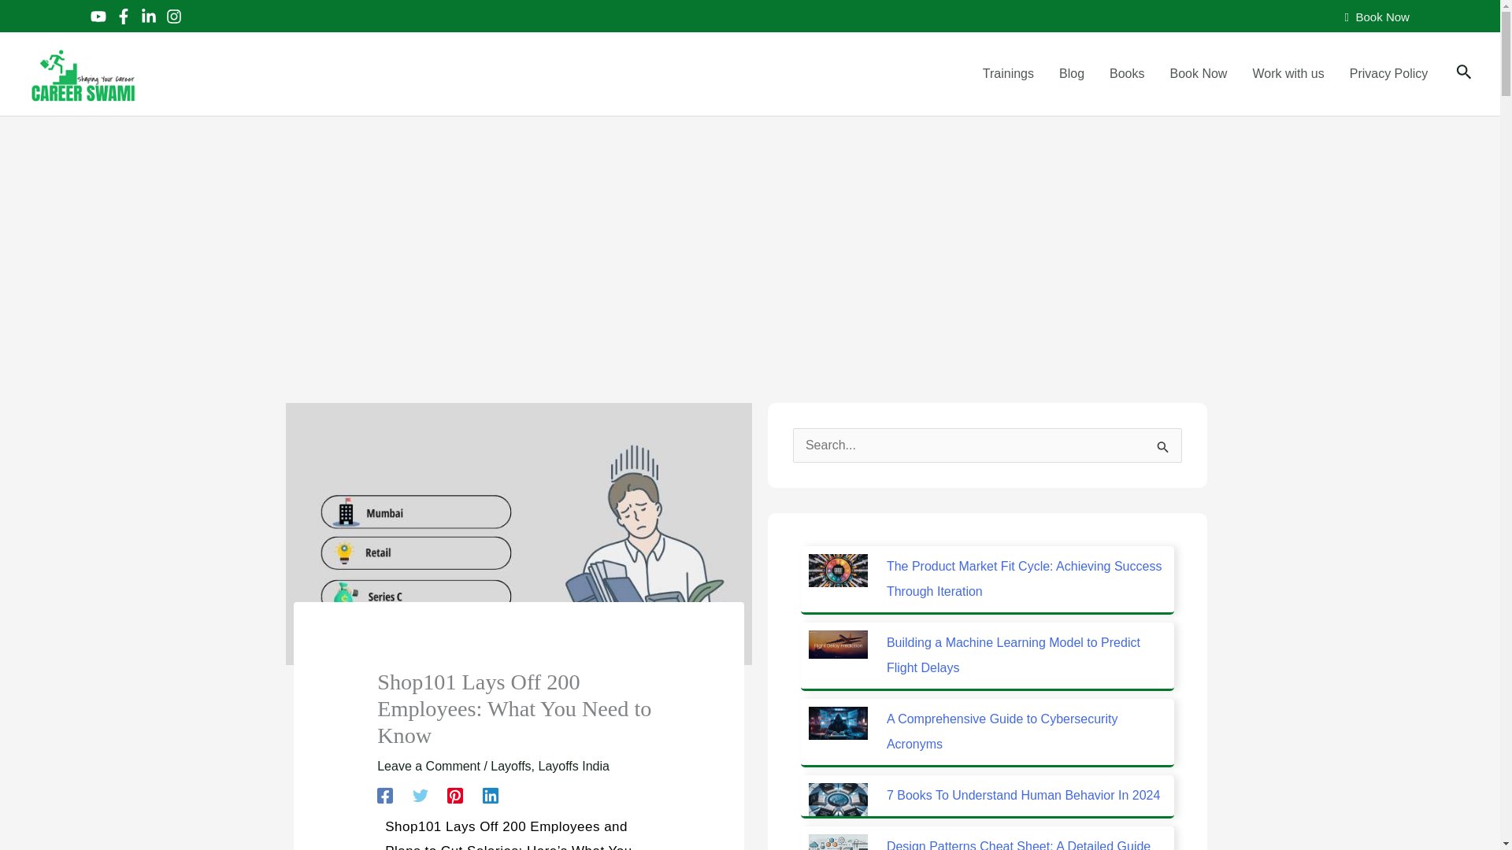 The height and width of the screenshot is (850, 1512). What do you see at coordinates (1071, 74) in the screenshot?
I see `Blog` at bounding box center [1071, 74].